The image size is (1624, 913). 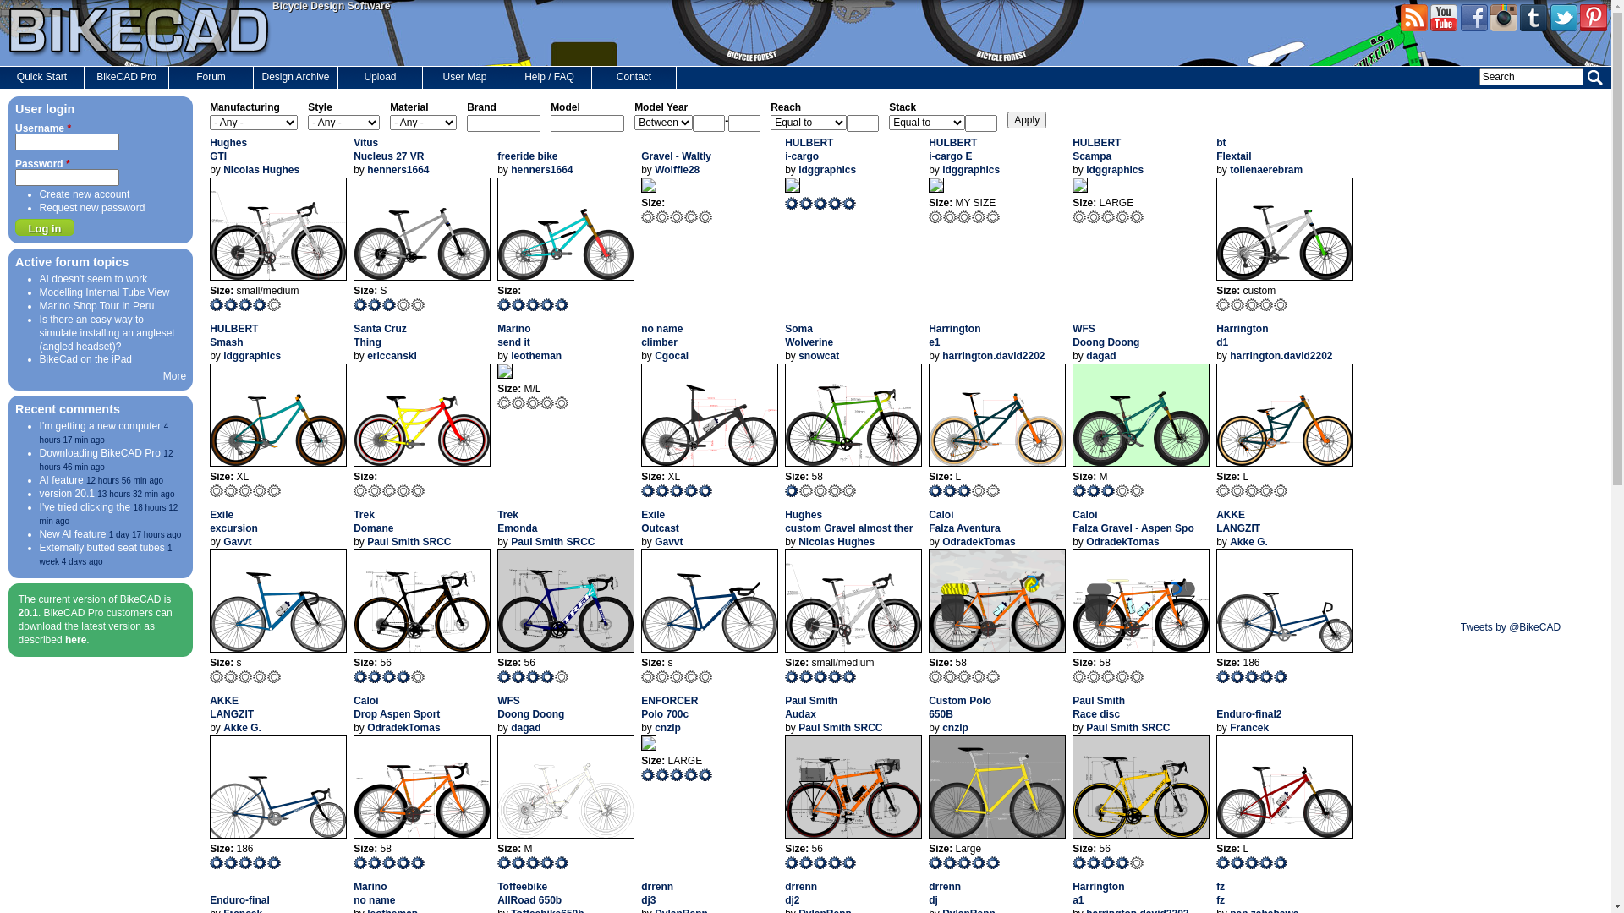 What do you see at coordinates (1248, 542) in the screenshot?
I see `Akke G.` at bounding box center [1248, 542].